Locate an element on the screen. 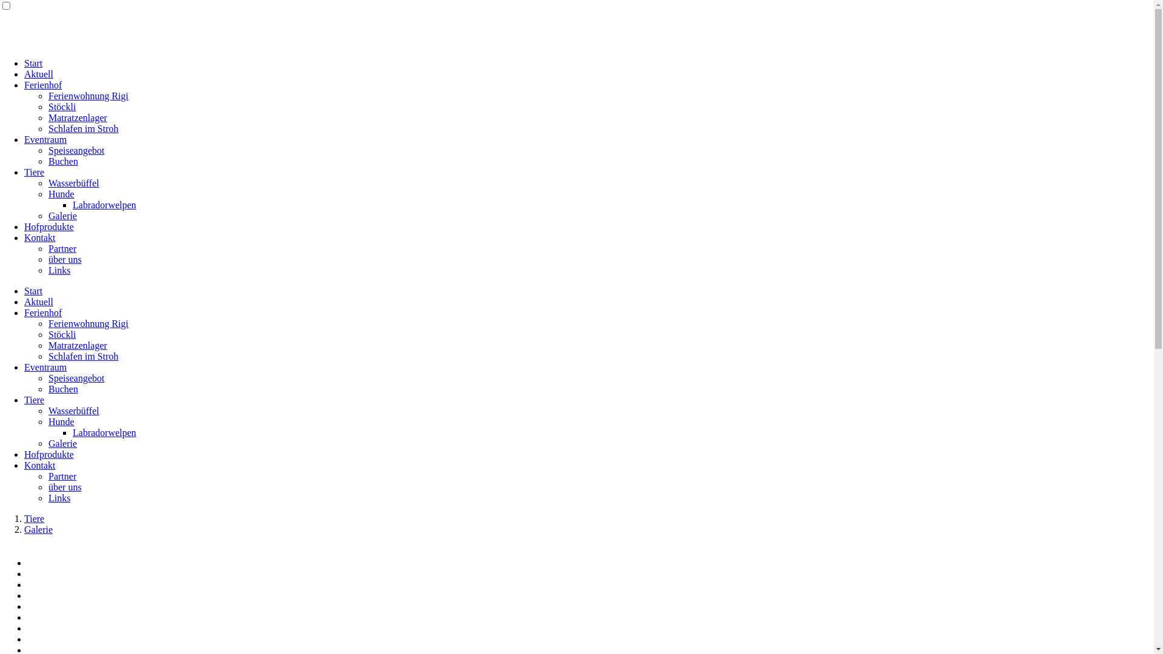  Schlafen im Stroh is located at coordinates (84, 356).